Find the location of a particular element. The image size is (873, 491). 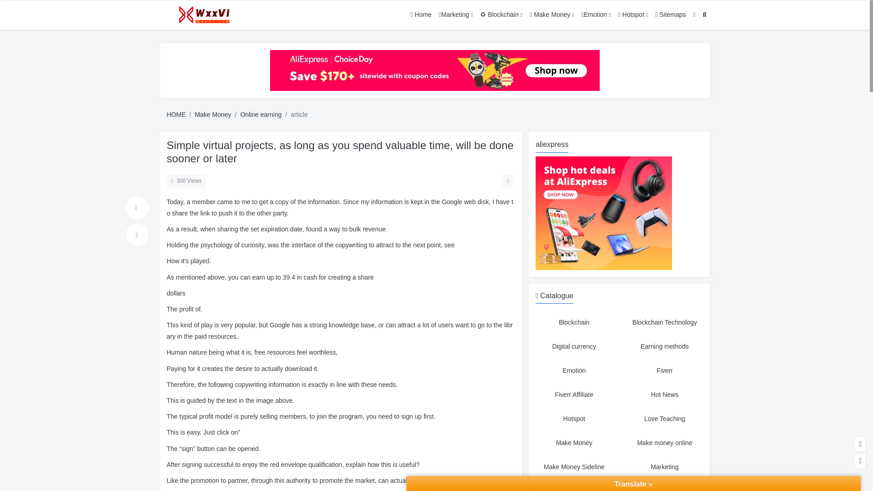

Earning methods is located at coordinates (665, 346).